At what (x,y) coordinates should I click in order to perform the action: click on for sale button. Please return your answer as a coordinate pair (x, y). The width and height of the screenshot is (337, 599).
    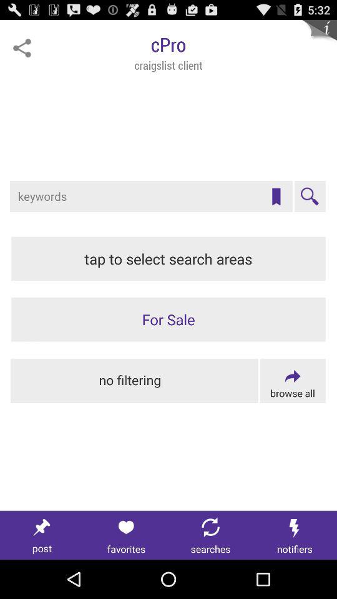
    Looking at the image, I should click on (168, 319).